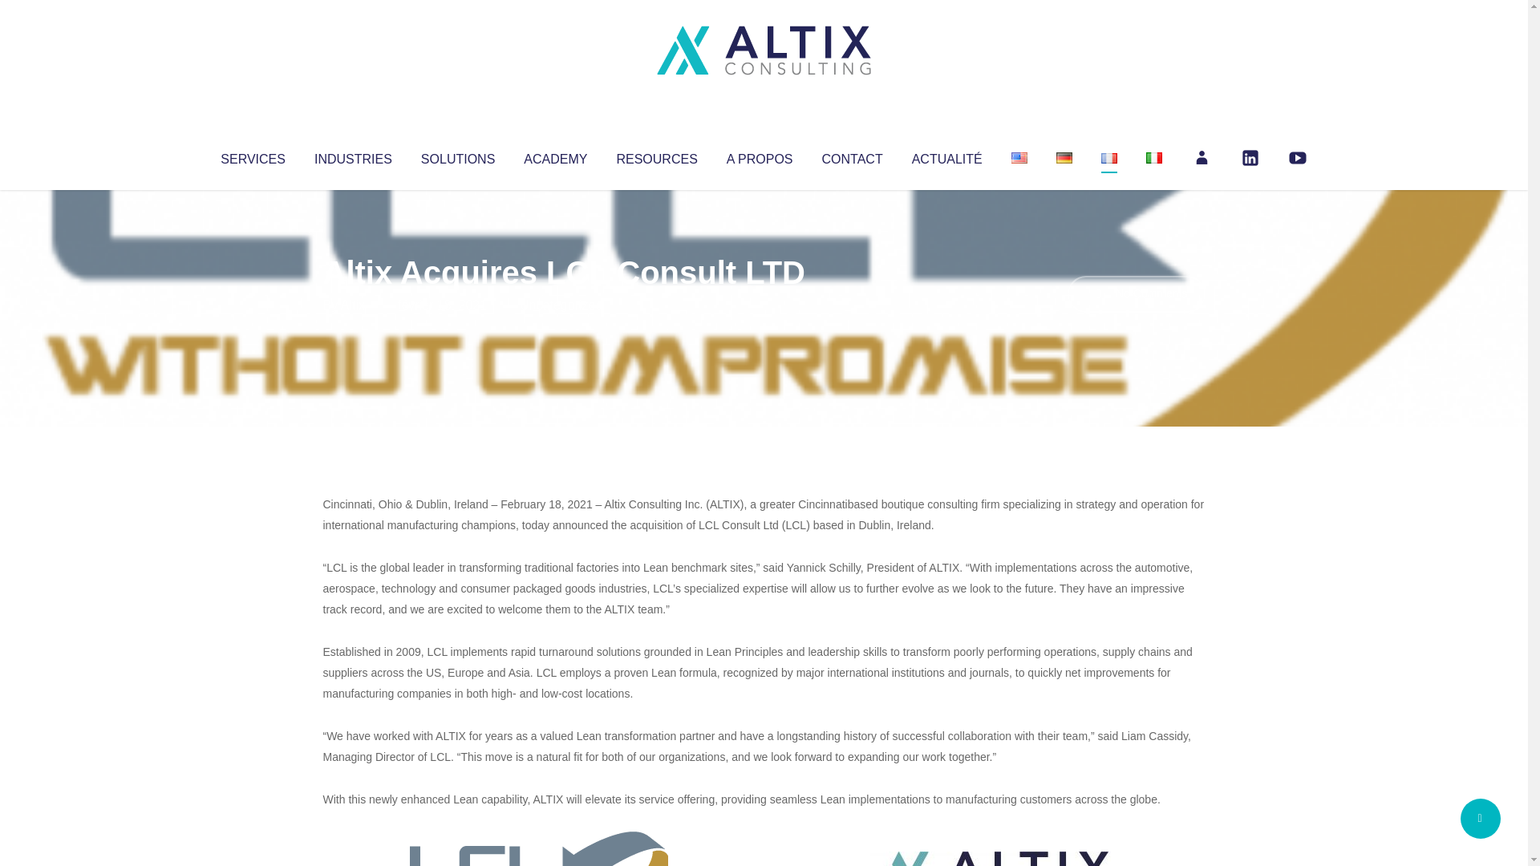 Image resolution: width=1540 pixels, height=866 pixels. Describe the element at coordinates (760, 156) in the screenshot. I see `A PROPOS` at that location.